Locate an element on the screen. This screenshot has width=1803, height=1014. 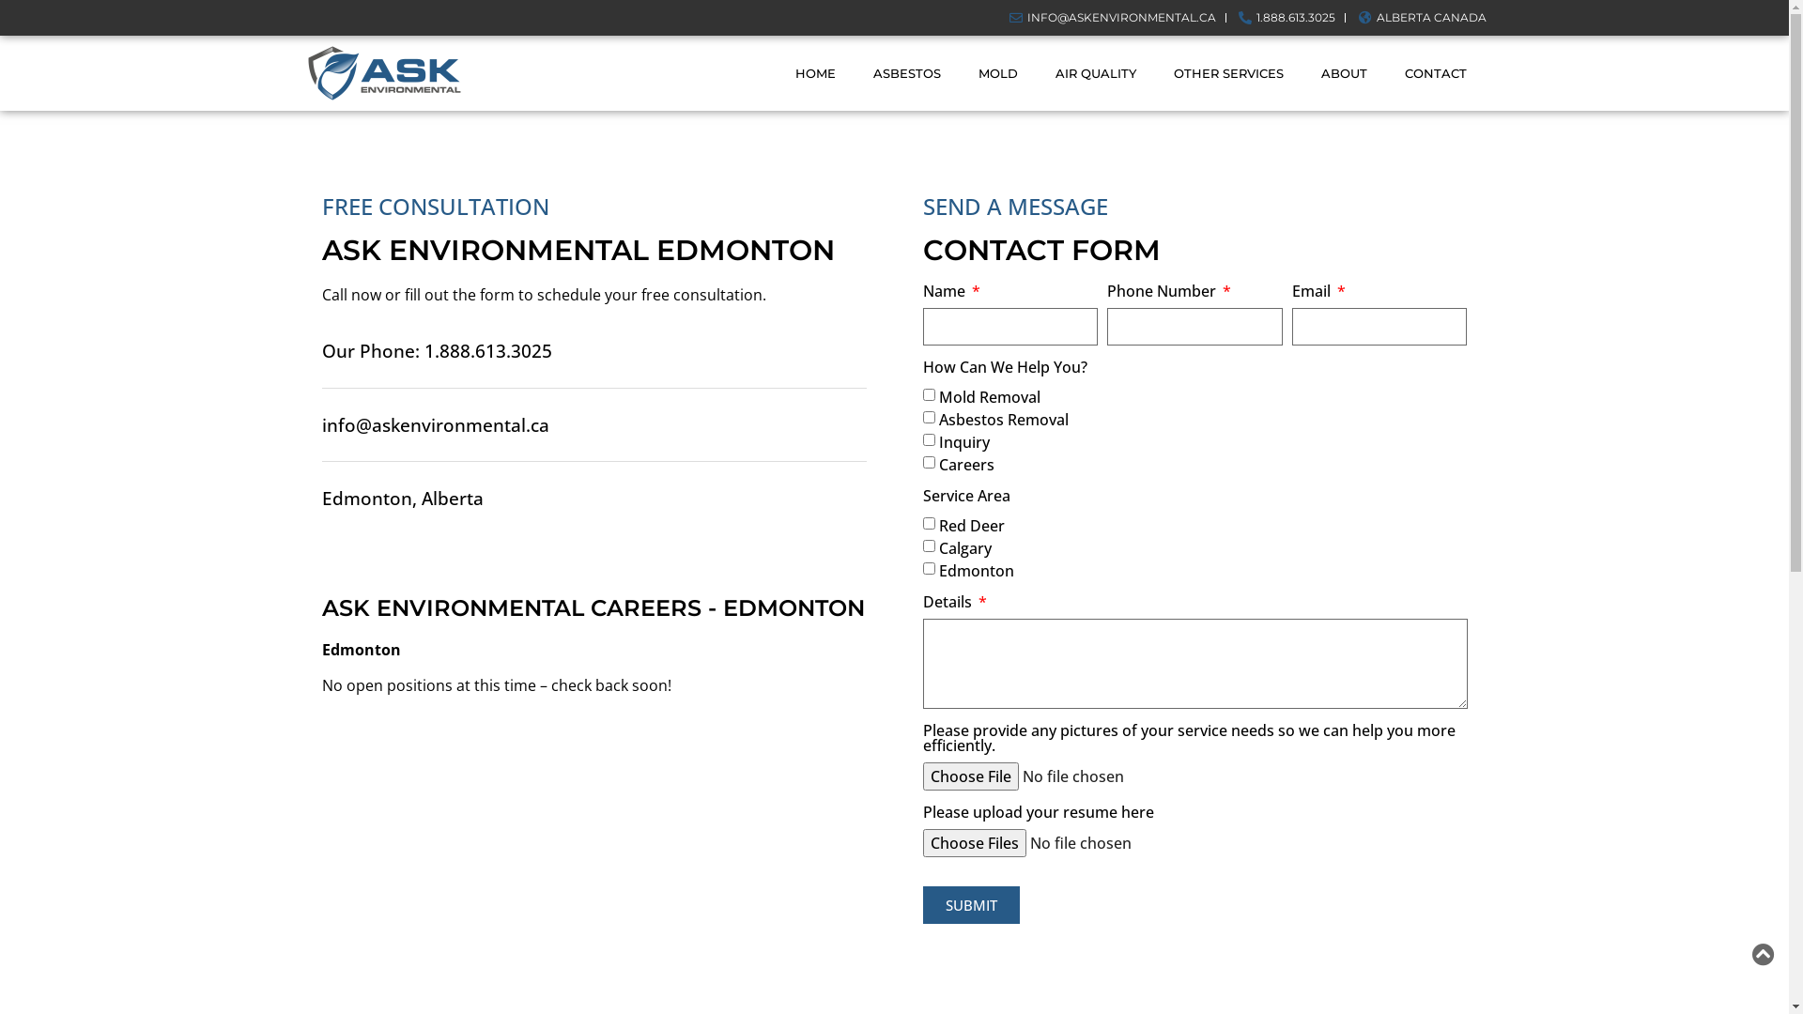
1.888.613.3025 is located at coordinates (1287, 18).